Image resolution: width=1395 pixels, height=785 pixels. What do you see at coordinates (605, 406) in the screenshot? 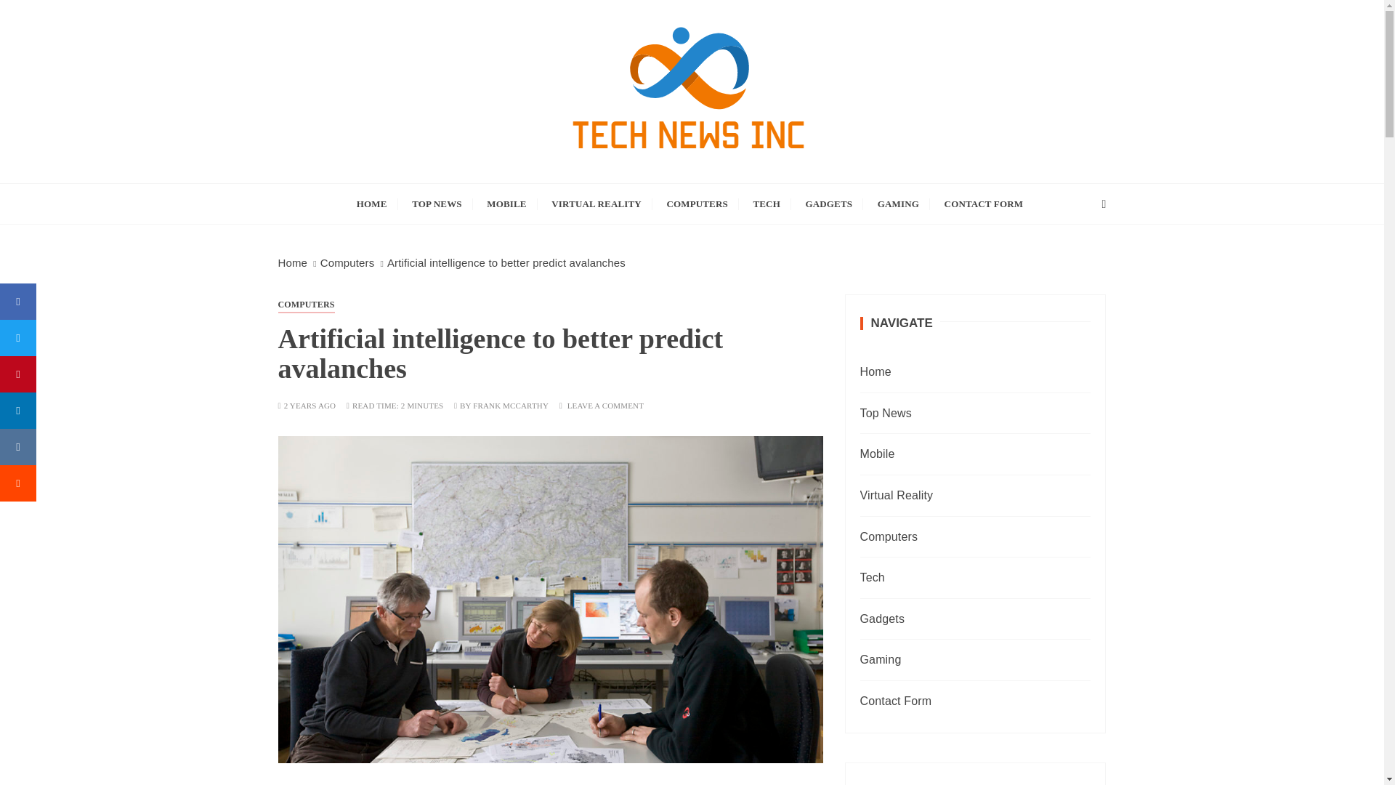
I see `LEAVE A COMMENT` at bounding box center [605, 406].